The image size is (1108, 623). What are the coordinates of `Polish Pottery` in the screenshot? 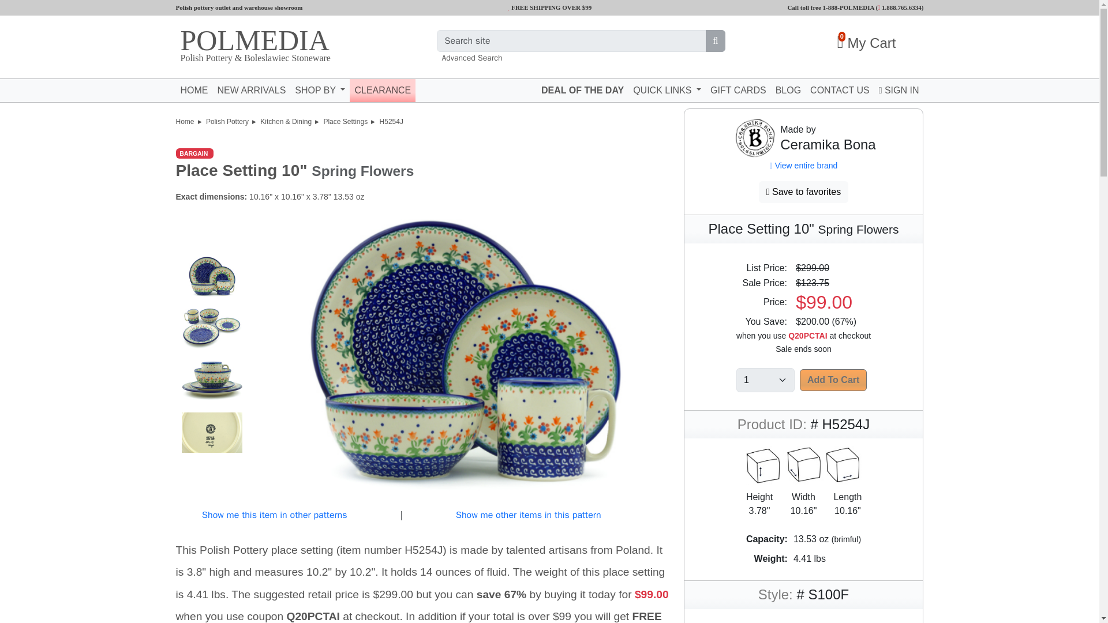 It's located at (227, 122).